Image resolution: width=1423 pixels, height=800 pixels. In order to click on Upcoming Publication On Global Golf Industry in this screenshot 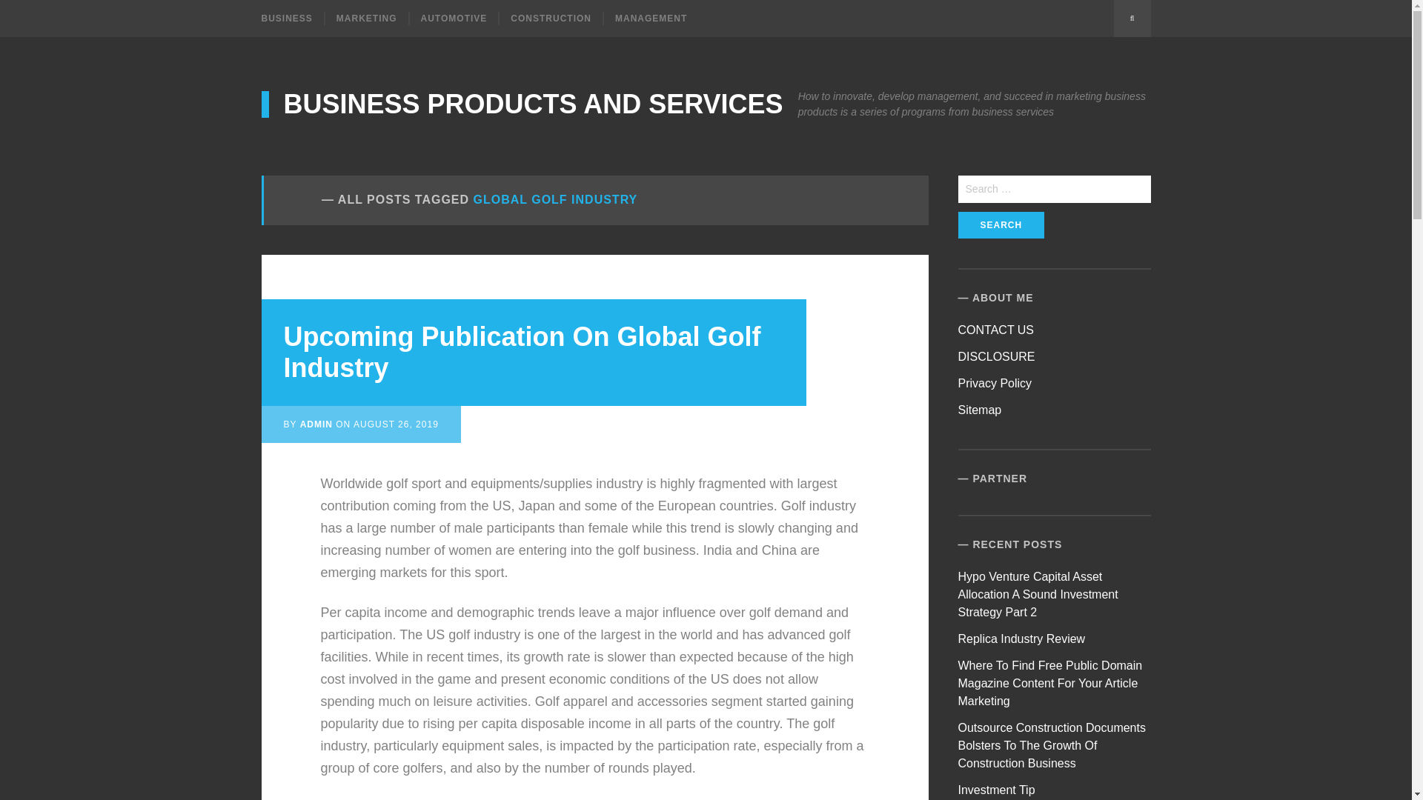, I will do `click(522, 353)`.